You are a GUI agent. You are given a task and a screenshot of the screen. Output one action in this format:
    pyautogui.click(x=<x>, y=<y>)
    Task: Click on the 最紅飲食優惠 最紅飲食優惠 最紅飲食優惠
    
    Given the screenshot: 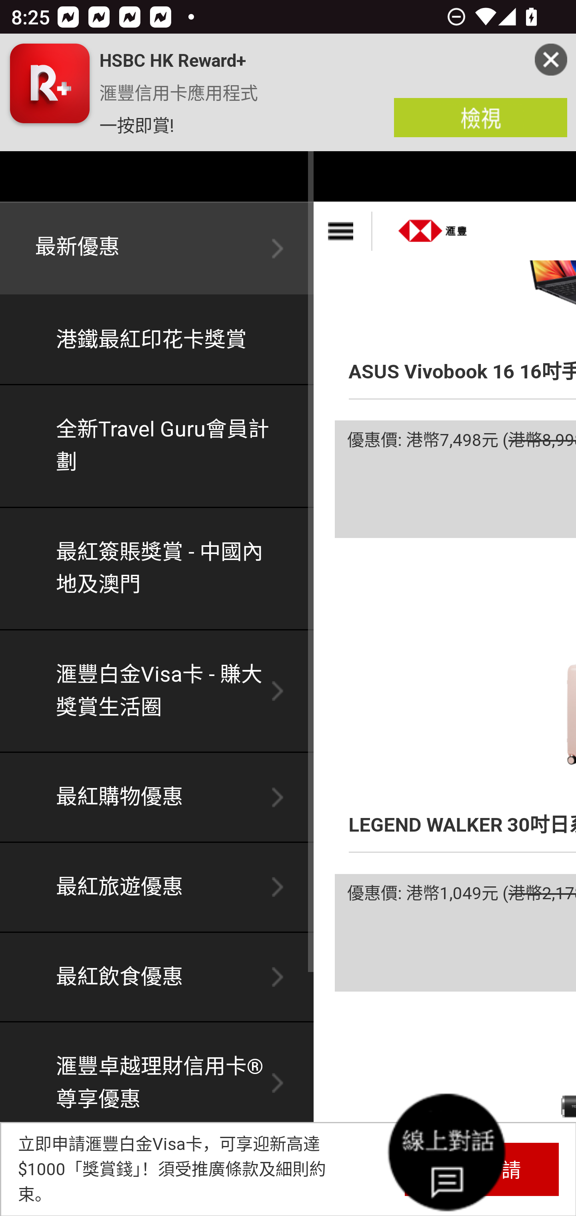 What is the action you would take?
    pyautogui.click(x=158, y=978)
    